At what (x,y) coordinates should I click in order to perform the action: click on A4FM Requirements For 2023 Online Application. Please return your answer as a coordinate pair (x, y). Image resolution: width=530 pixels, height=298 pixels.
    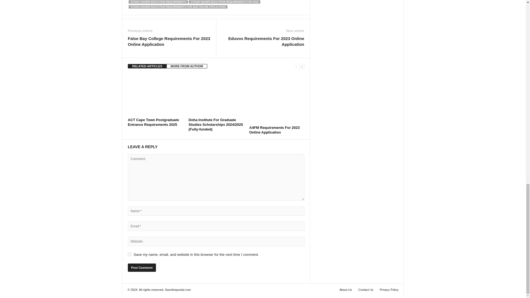
    Looking at the image, I should click on (277, 99).